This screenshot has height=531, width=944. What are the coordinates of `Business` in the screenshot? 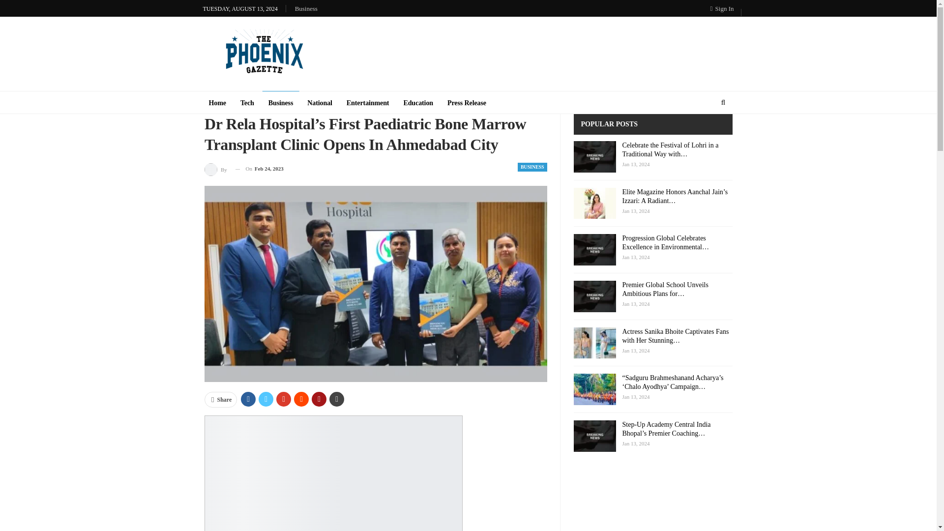 It's located at (280, 103).